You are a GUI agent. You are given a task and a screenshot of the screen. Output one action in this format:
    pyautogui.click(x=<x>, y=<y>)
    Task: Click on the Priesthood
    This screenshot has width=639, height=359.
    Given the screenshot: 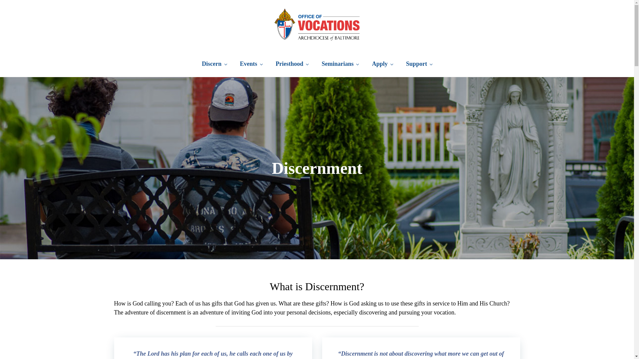 What is the action you would take?
    pyautogui.click(x=292, y=64)
    